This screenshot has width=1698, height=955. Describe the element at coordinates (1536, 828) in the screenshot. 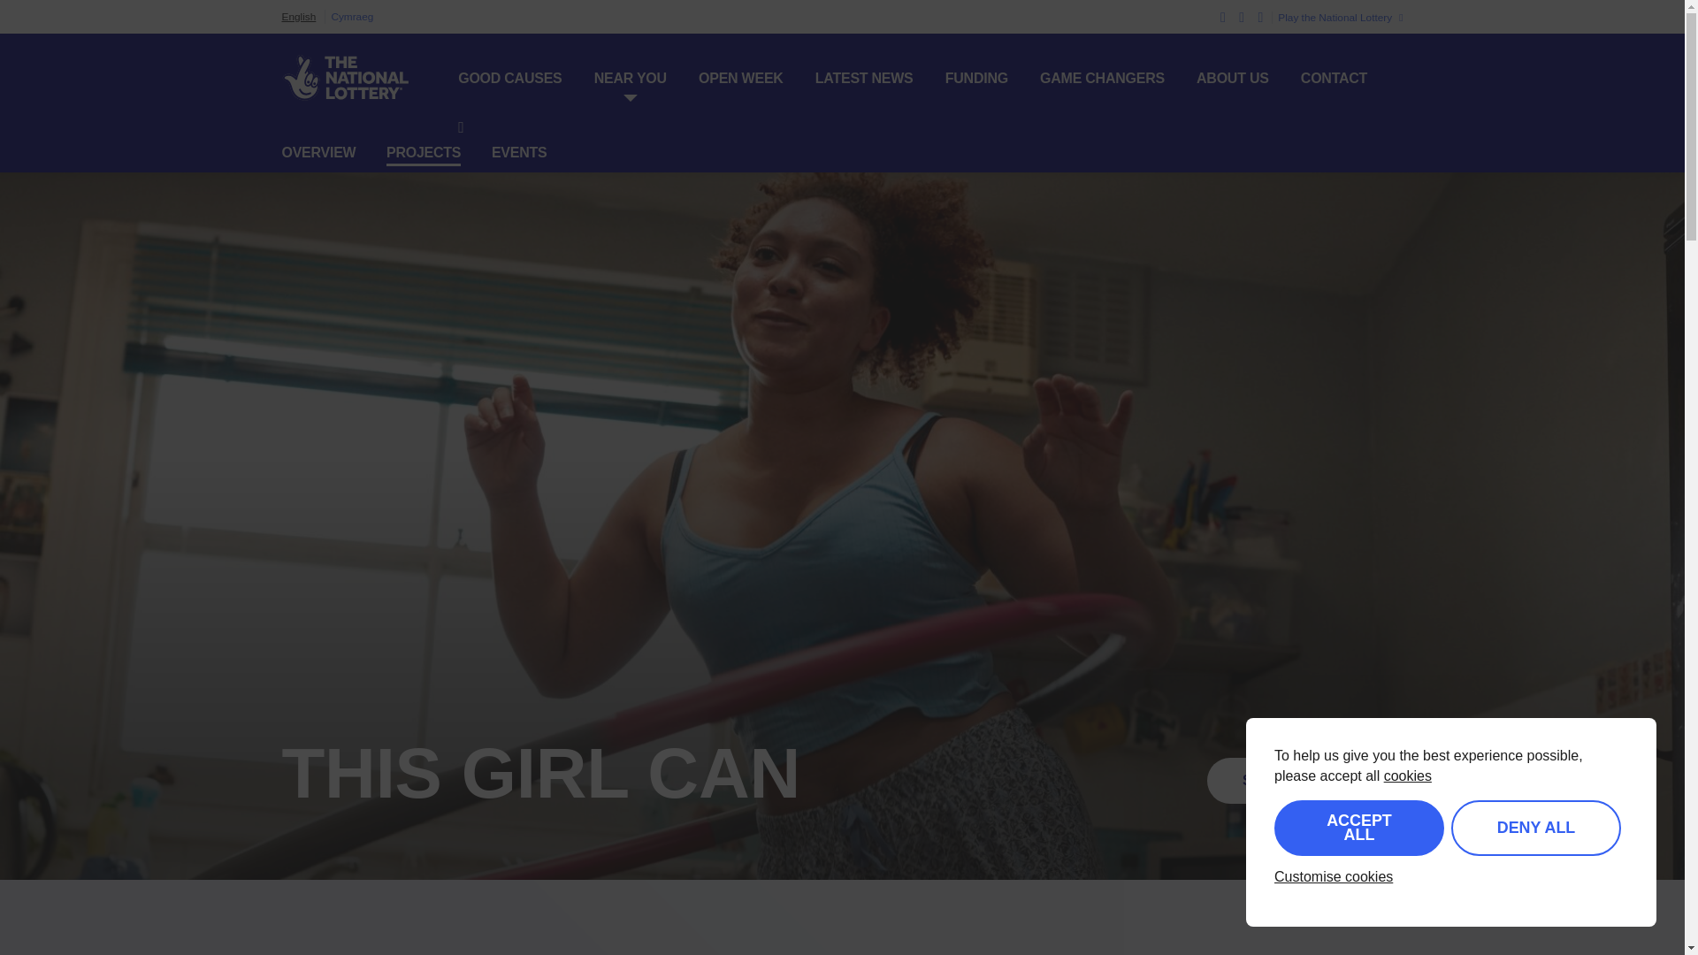

I see `DENY ALL` at that location.